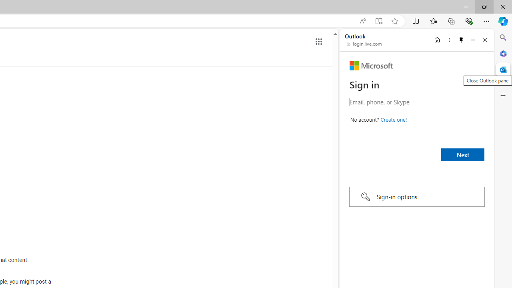 This screenshot has width=512, height=288. What do you see at coordinates (417, 197) in the screenshot?
I see `Sign-in options` at bounding box center [417, 197].